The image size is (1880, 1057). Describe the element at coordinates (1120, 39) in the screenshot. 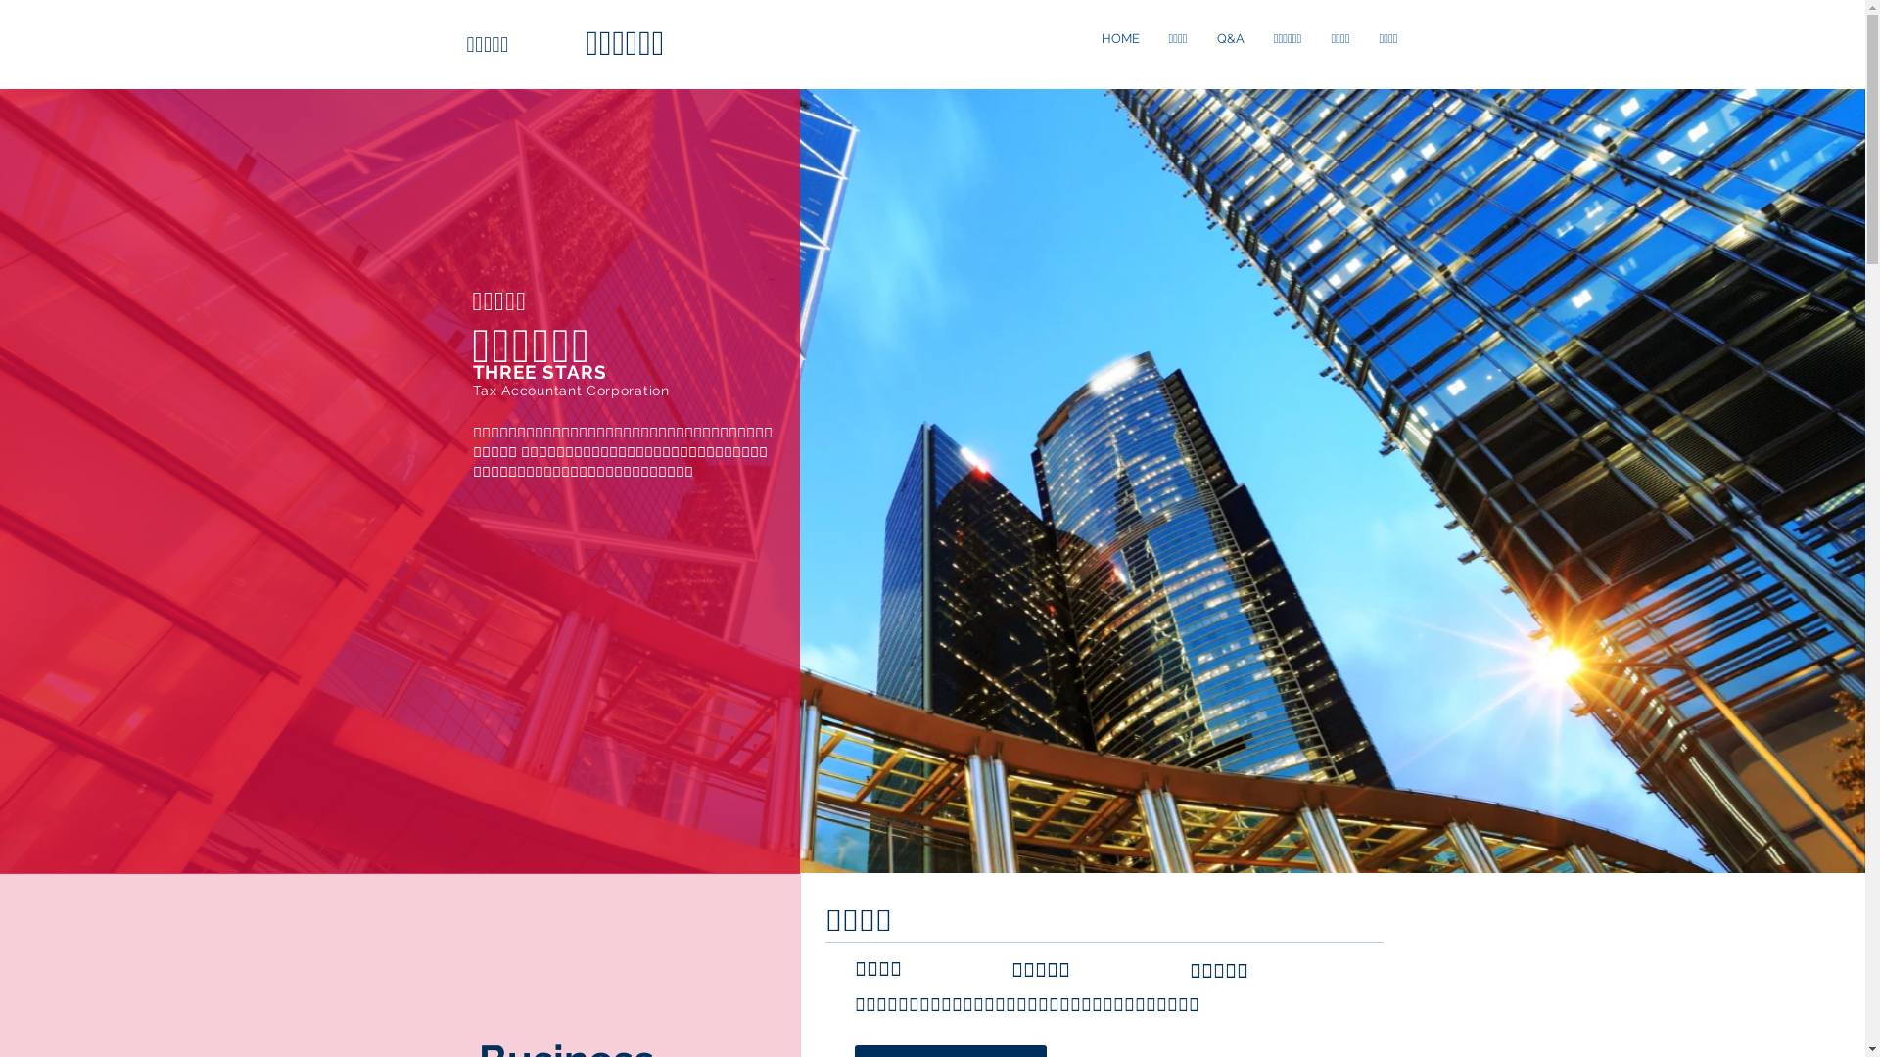

I see `HOME` at that location.